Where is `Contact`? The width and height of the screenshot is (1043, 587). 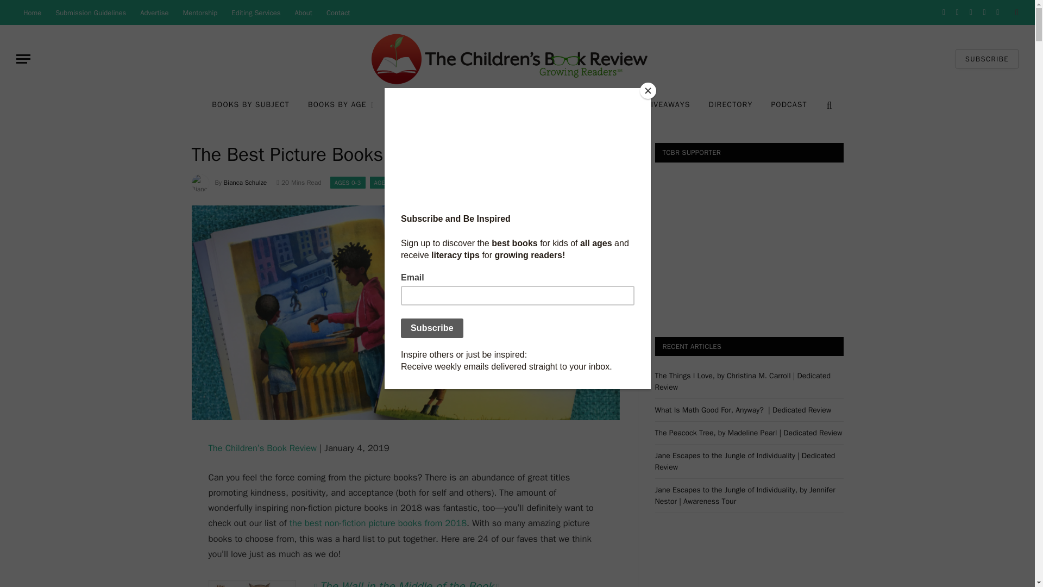
Contact is located at coordinates (338, 13).